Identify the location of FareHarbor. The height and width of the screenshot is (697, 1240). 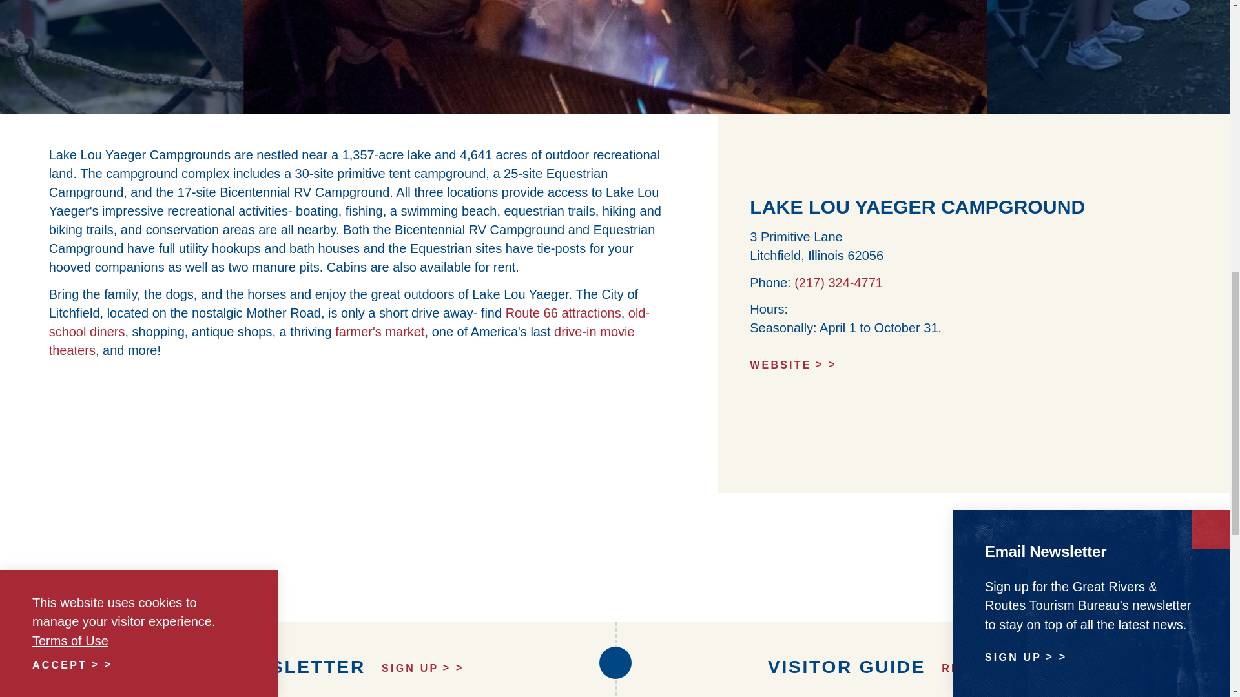
(1143, 55).